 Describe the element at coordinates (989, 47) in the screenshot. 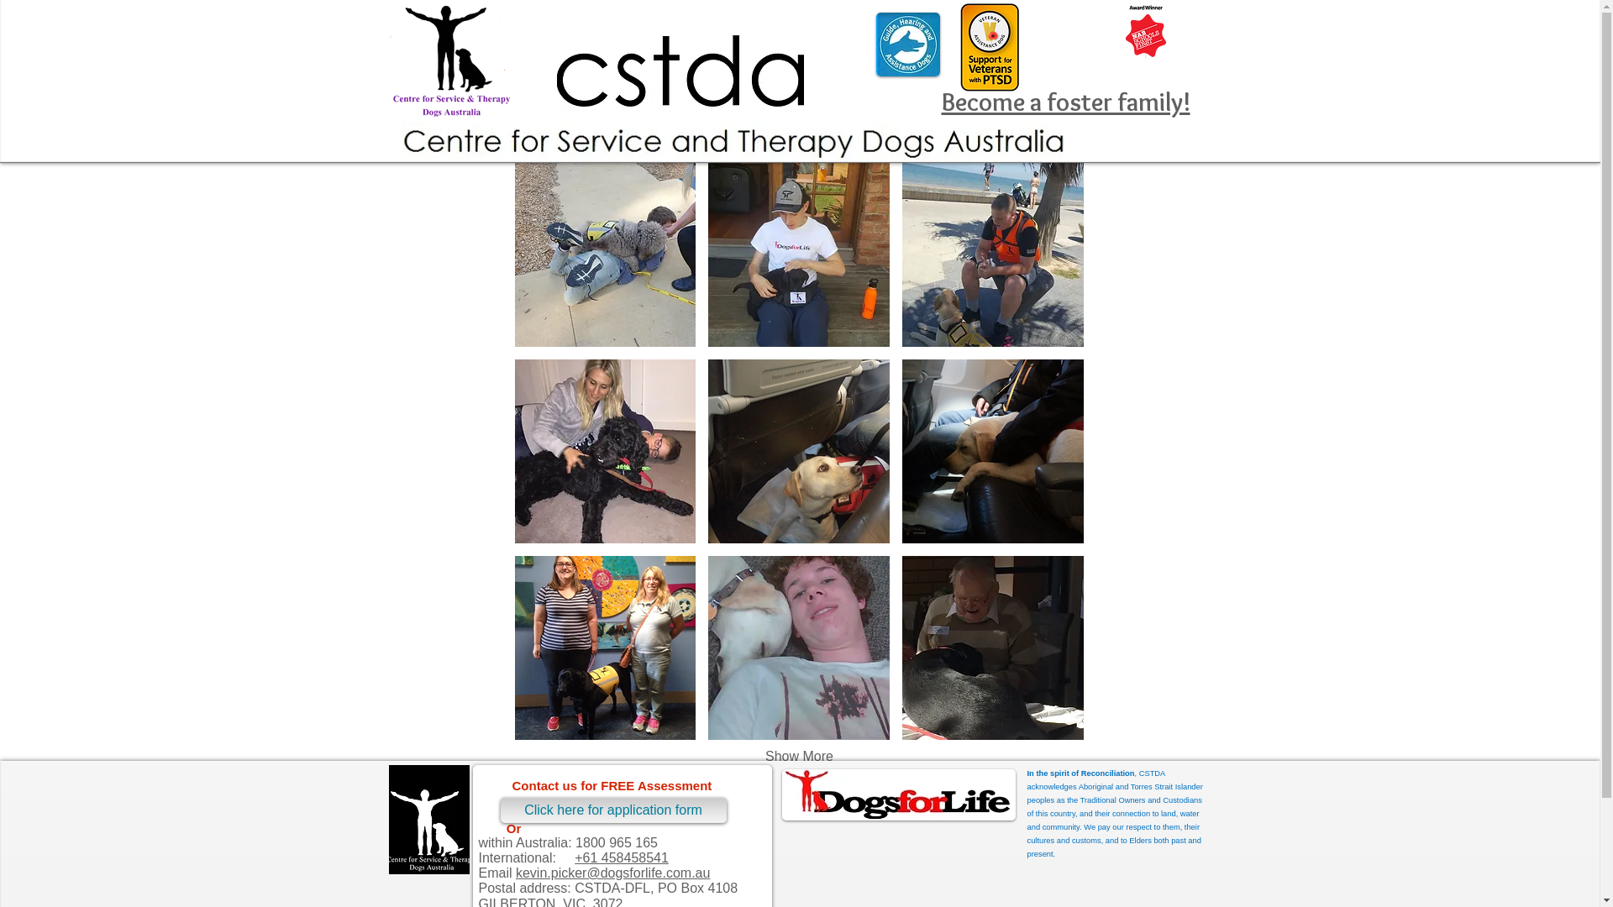

I see `P04369 Veteran PTSD support button. PORTRAIT.png` at that location.